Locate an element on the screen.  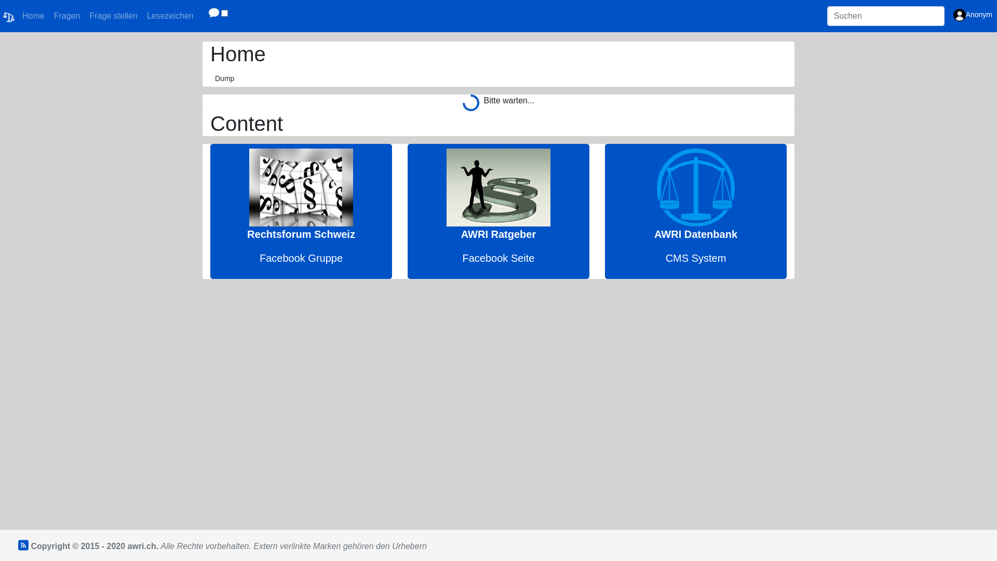
Frage stellen
(current) is located at coordinates (113, 16).